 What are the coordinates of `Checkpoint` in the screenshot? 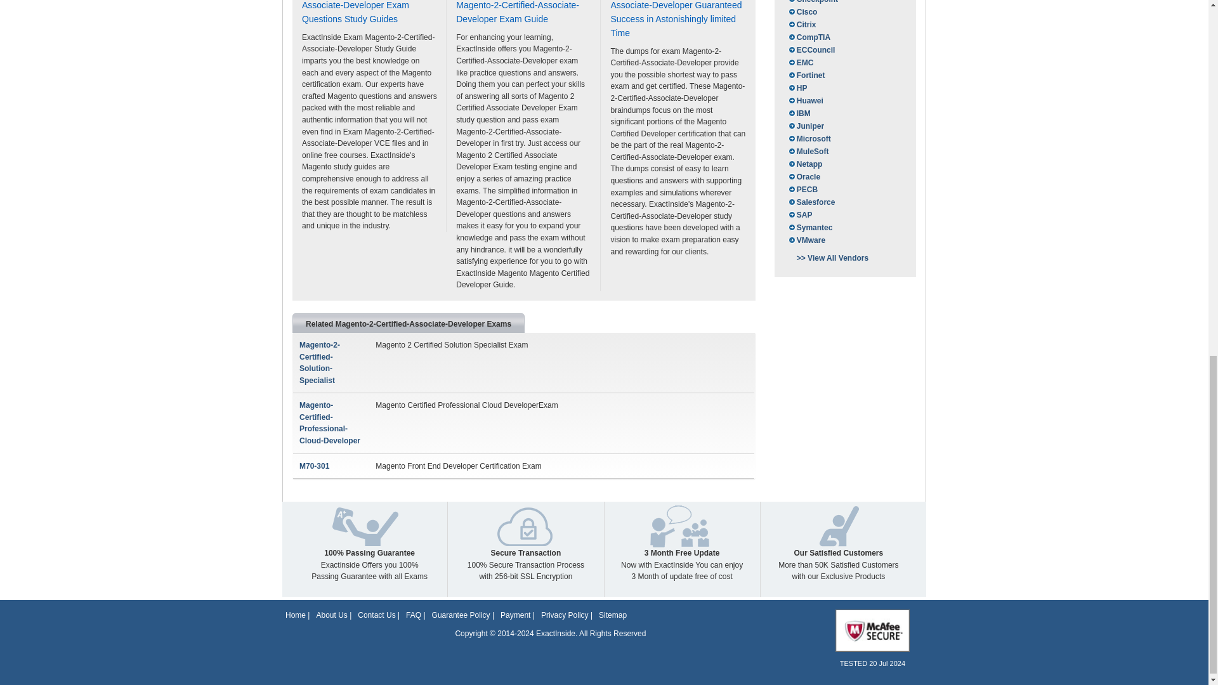 It's located at (812, 3).